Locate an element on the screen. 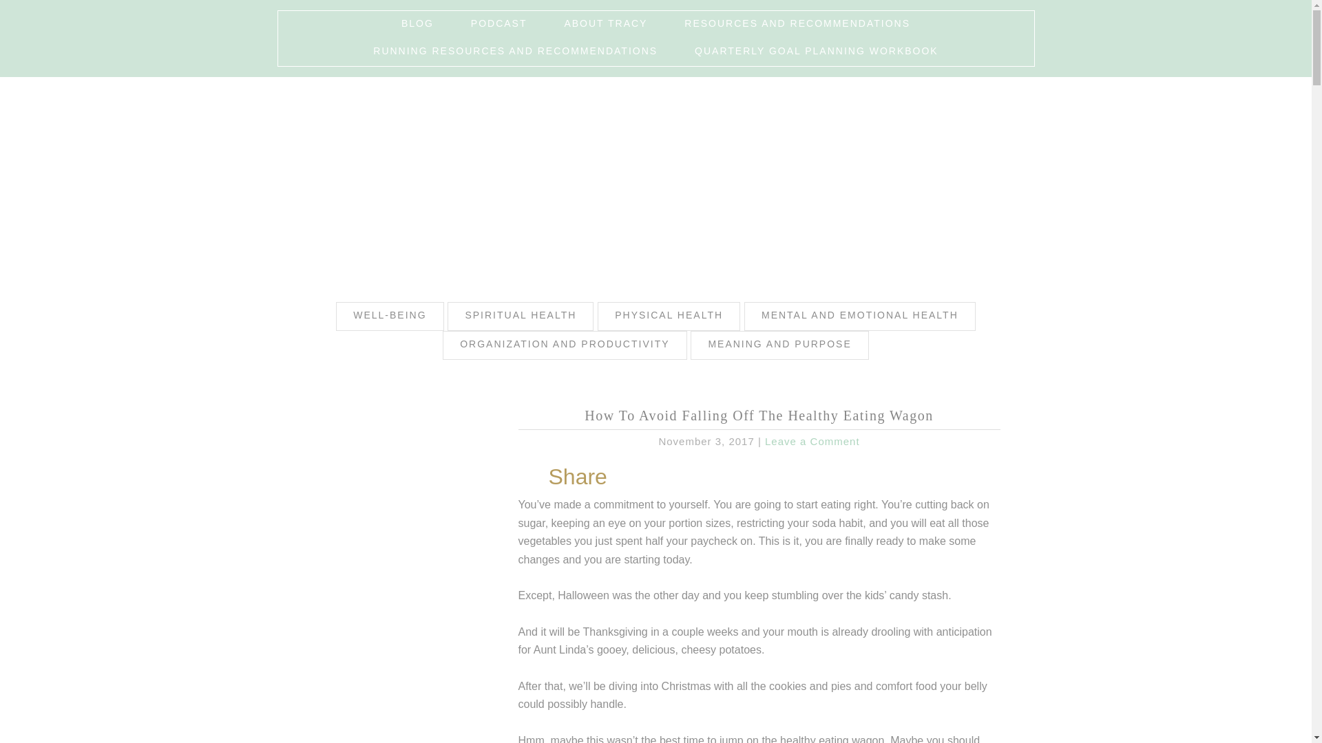  Leave a Comment is located at coordinates (812, 441).